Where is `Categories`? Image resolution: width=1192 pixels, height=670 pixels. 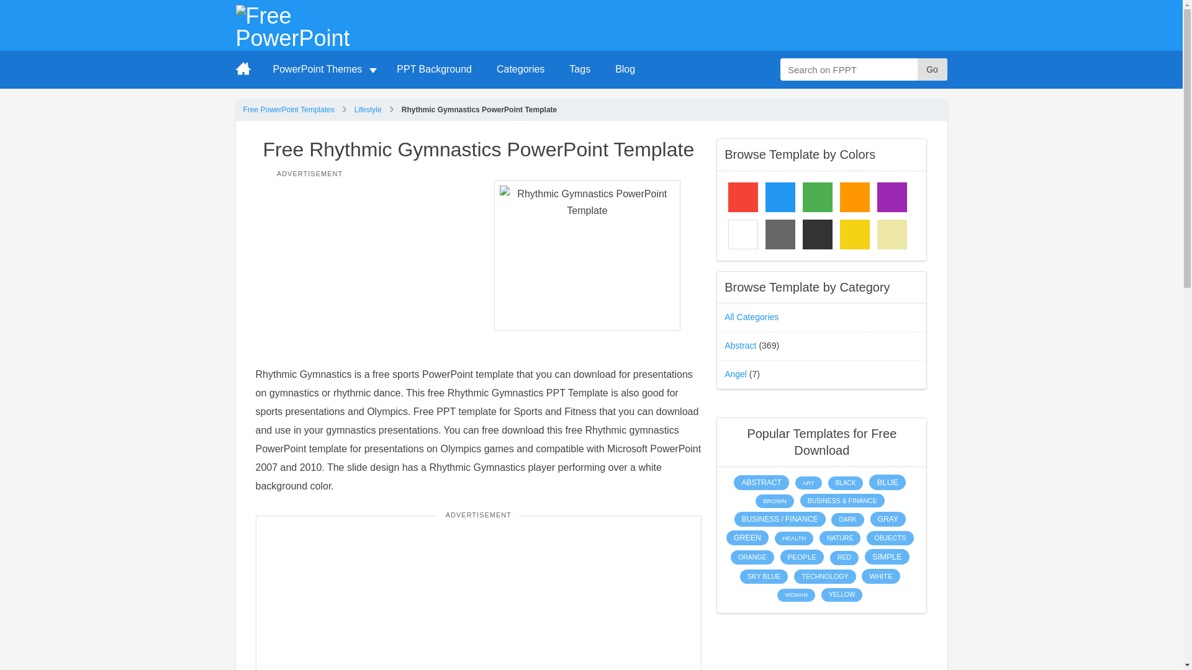 Categories is located at coordinates (520, 69).